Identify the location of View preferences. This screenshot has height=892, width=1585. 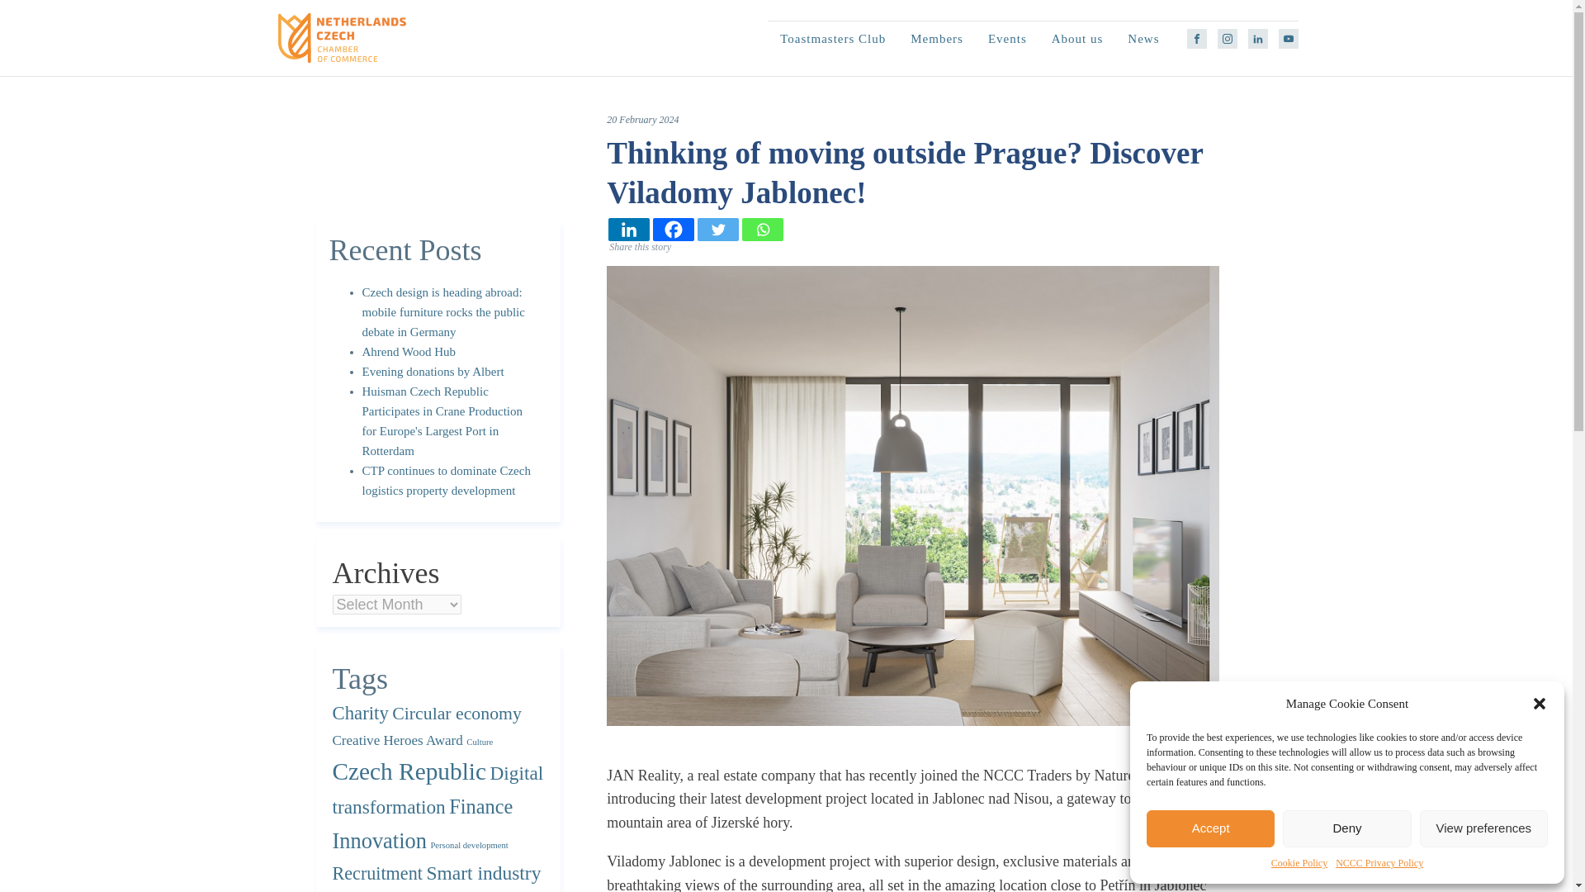
(1484, 828).